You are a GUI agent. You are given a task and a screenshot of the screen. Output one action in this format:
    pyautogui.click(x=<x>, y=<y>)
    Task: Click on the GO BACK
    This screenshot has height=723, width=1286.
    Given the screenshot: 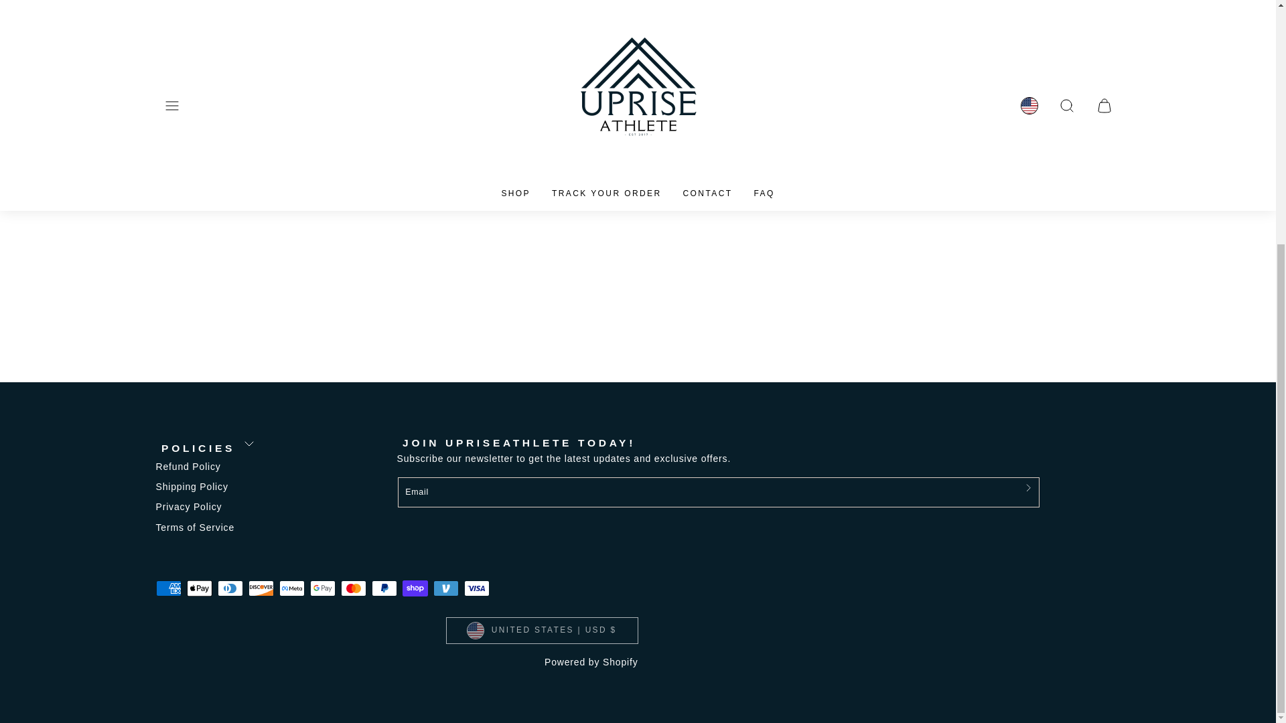 What is the action you would take?
    pyautogui.click(x=585, y=145)
    